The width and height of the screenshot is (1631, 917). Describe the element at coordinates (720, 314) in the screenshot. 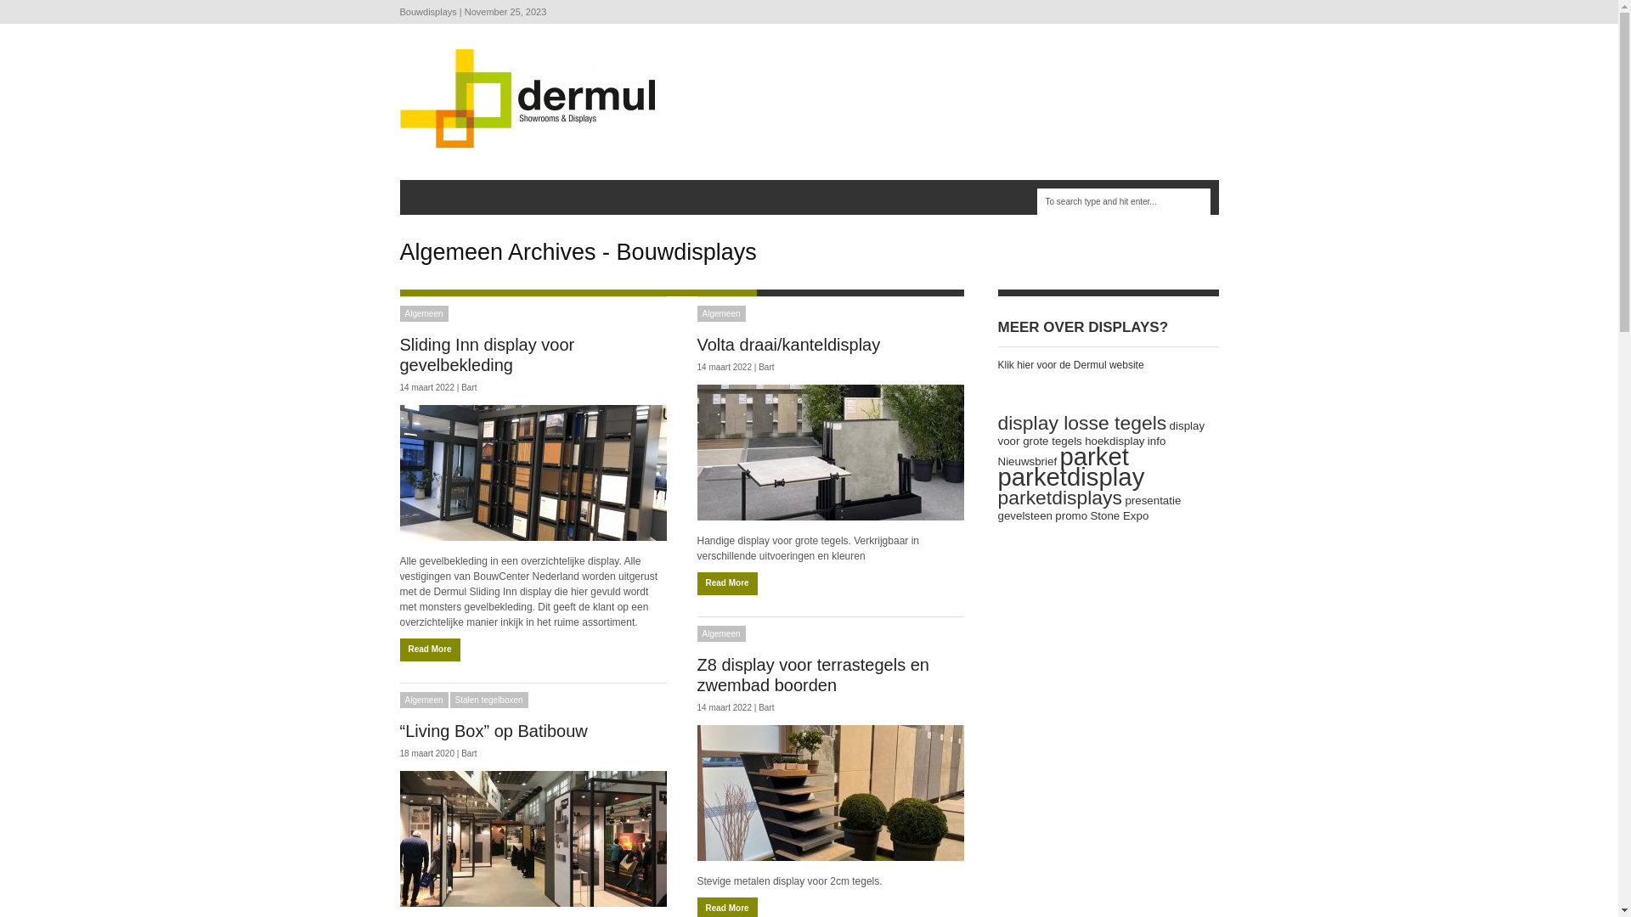

I see `Algemeen` at that location.